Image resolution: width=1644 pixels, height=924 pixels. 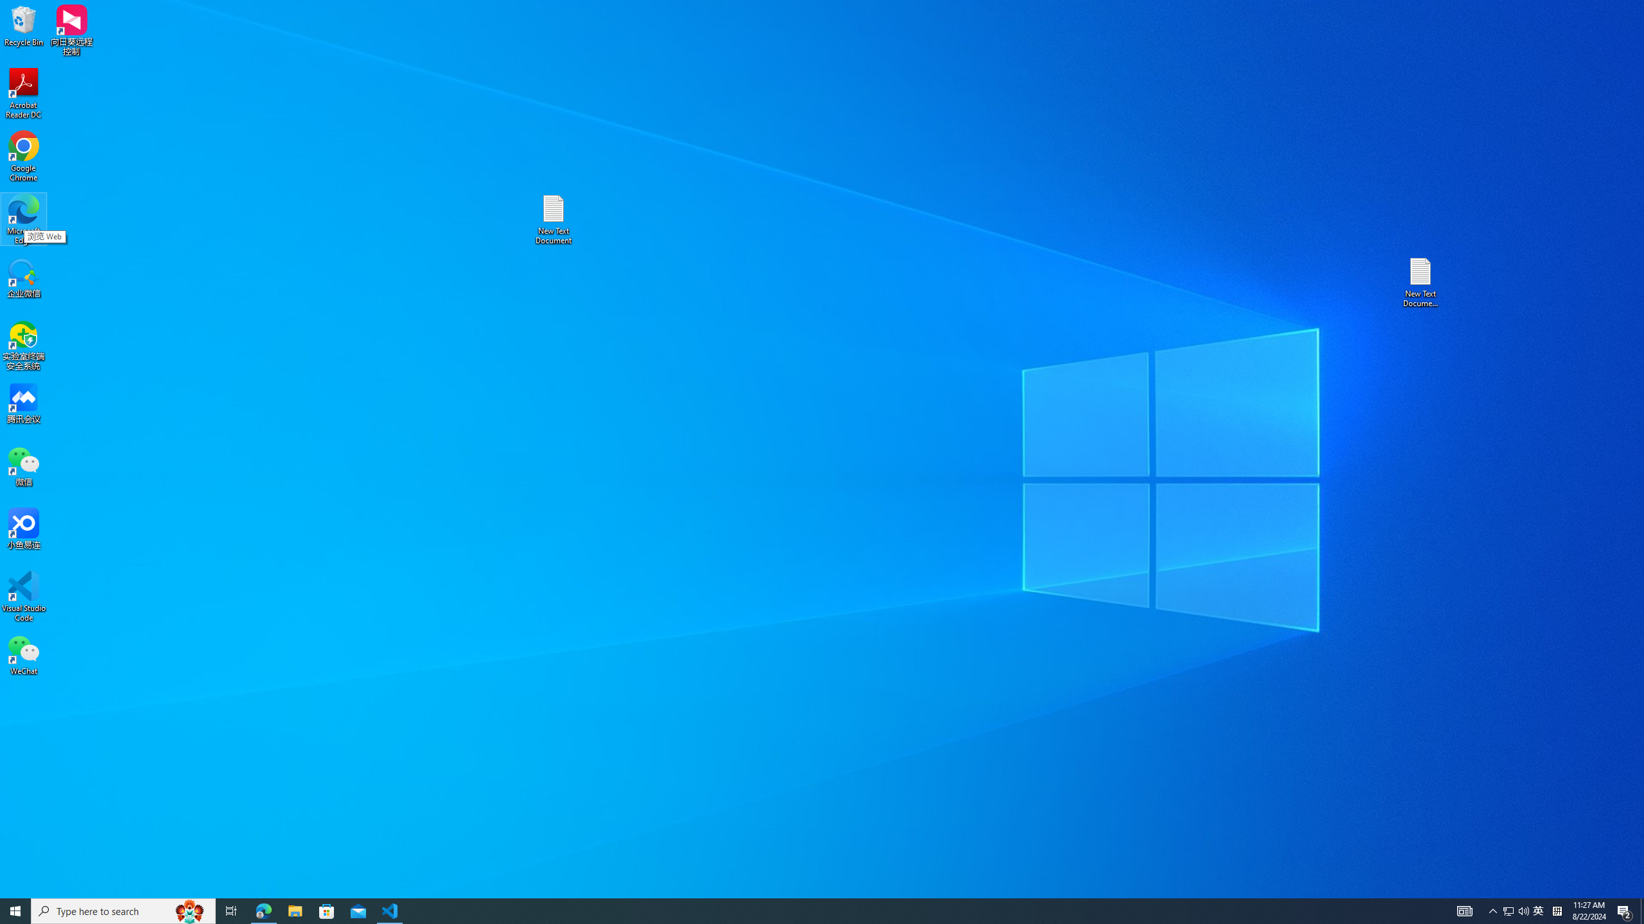 What do you see at coordinates (1516, 911) in the screenshot?
I see `User Promoted Notification Area` at bounding box center [1516, 911].